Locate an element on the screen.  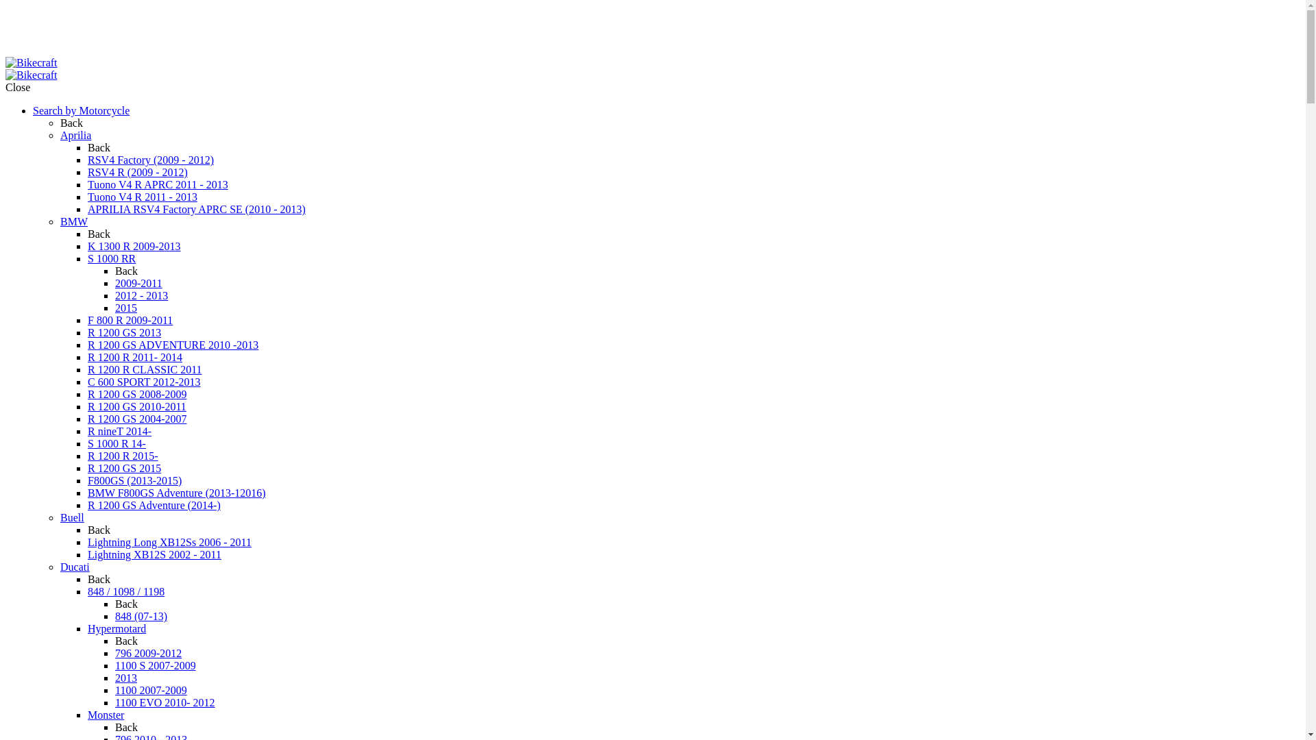
R 1200 R 2011- 2014 is located at coordinates (135, 358).